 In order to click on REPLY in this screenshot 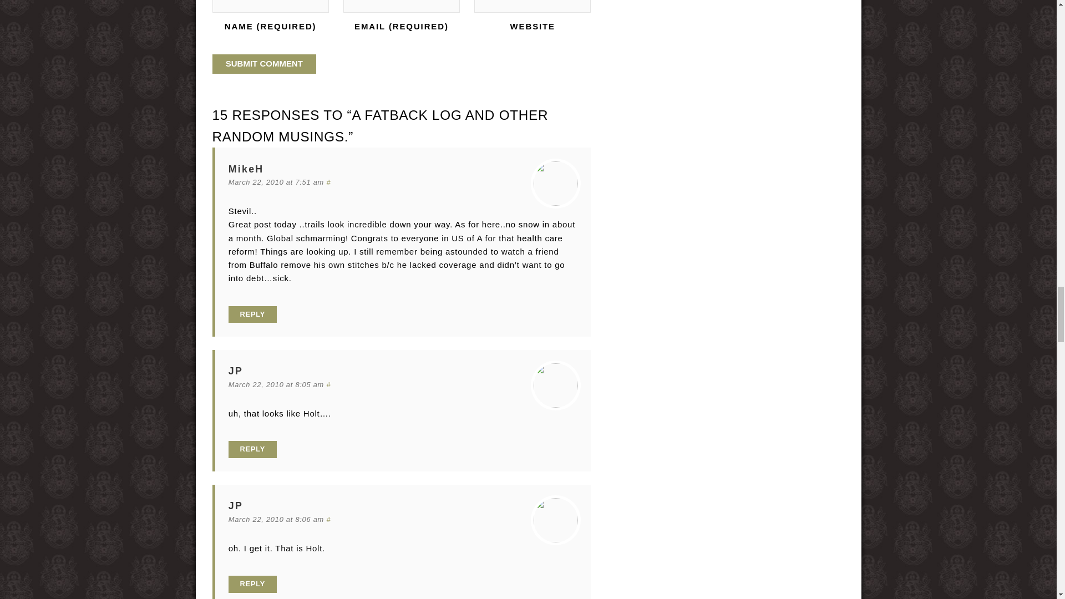, I will do `click(253, 314)`.